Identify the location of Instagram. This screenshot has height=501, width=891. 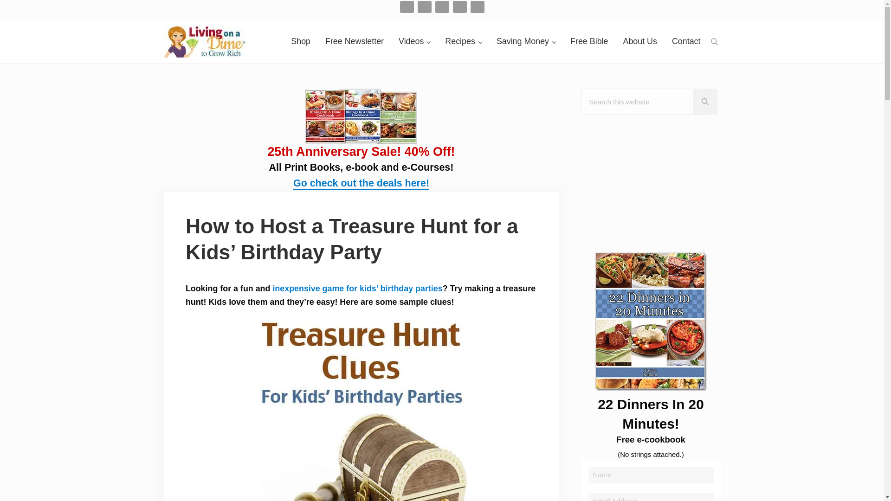
(442, 7).